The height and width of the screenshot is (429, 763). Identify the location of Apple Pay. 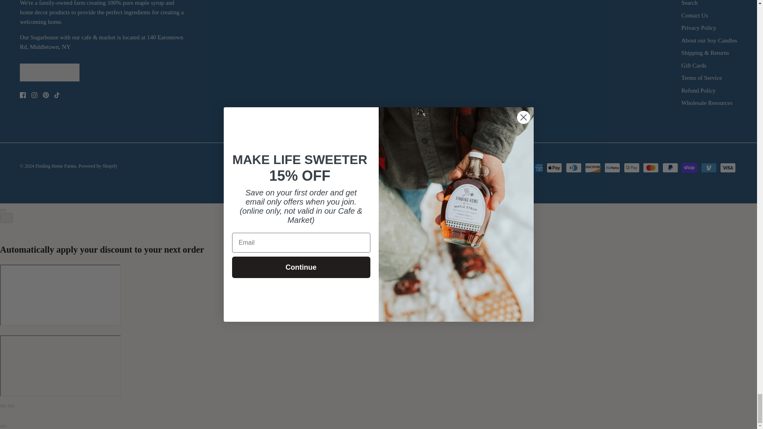
(554, 168).